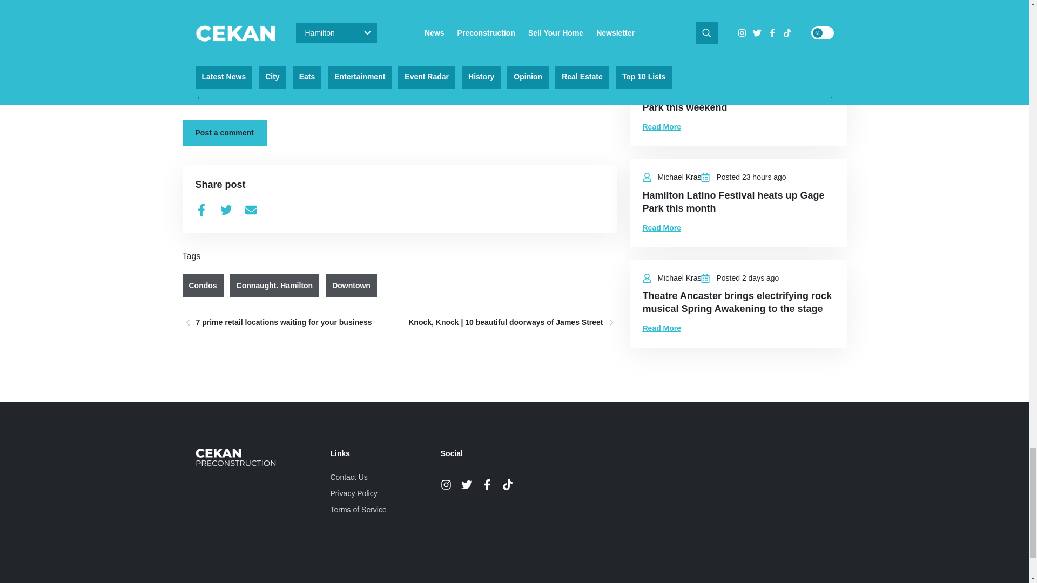 This screenshot has height=583, width=1037. What do you see at coordinates (274, 285) in the screenshot?
I see `Connaught. Hamilton` at bounding box center [274, 285].